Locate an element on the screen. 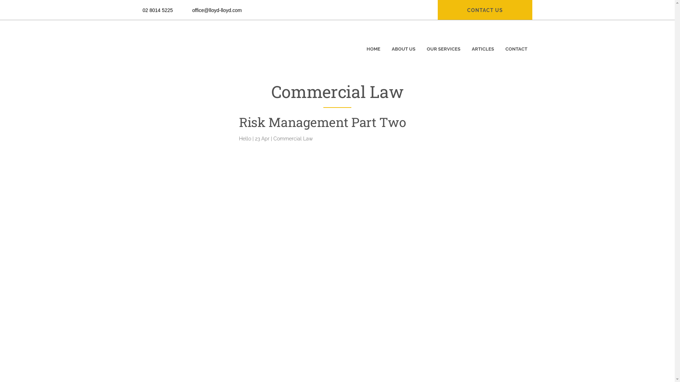 The height and width of the screenshot is (382, 680). CONTACT is located at coordinates (516, 44).